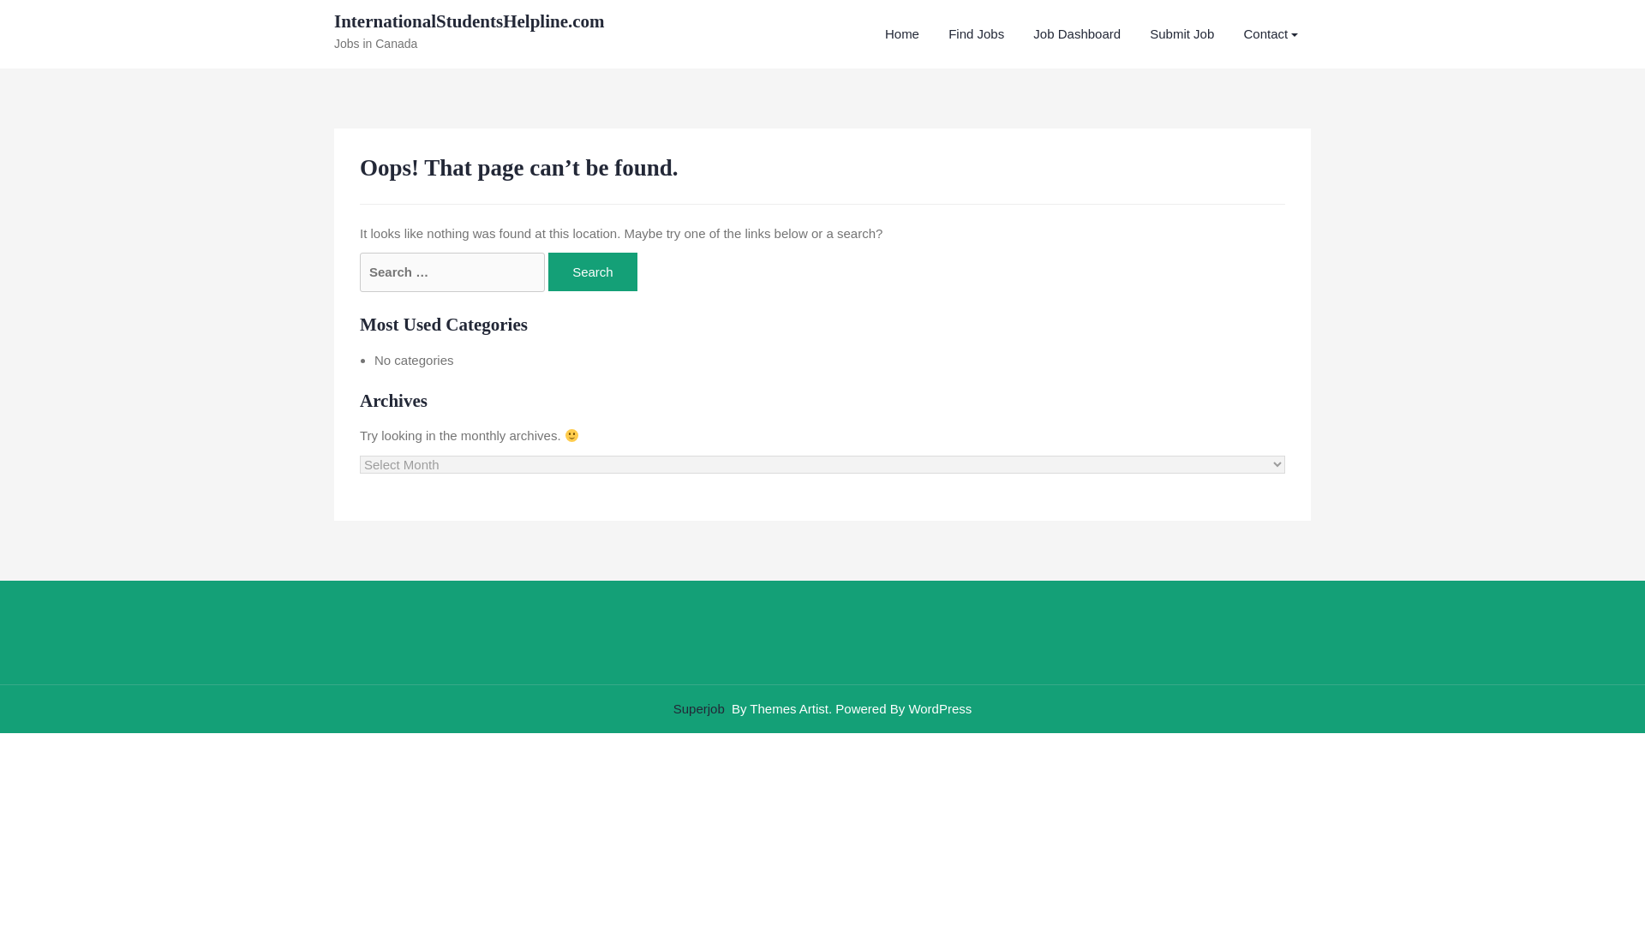  Describe the element at coordinates (593, 272) in the screenshot. I see `Search` at that location.